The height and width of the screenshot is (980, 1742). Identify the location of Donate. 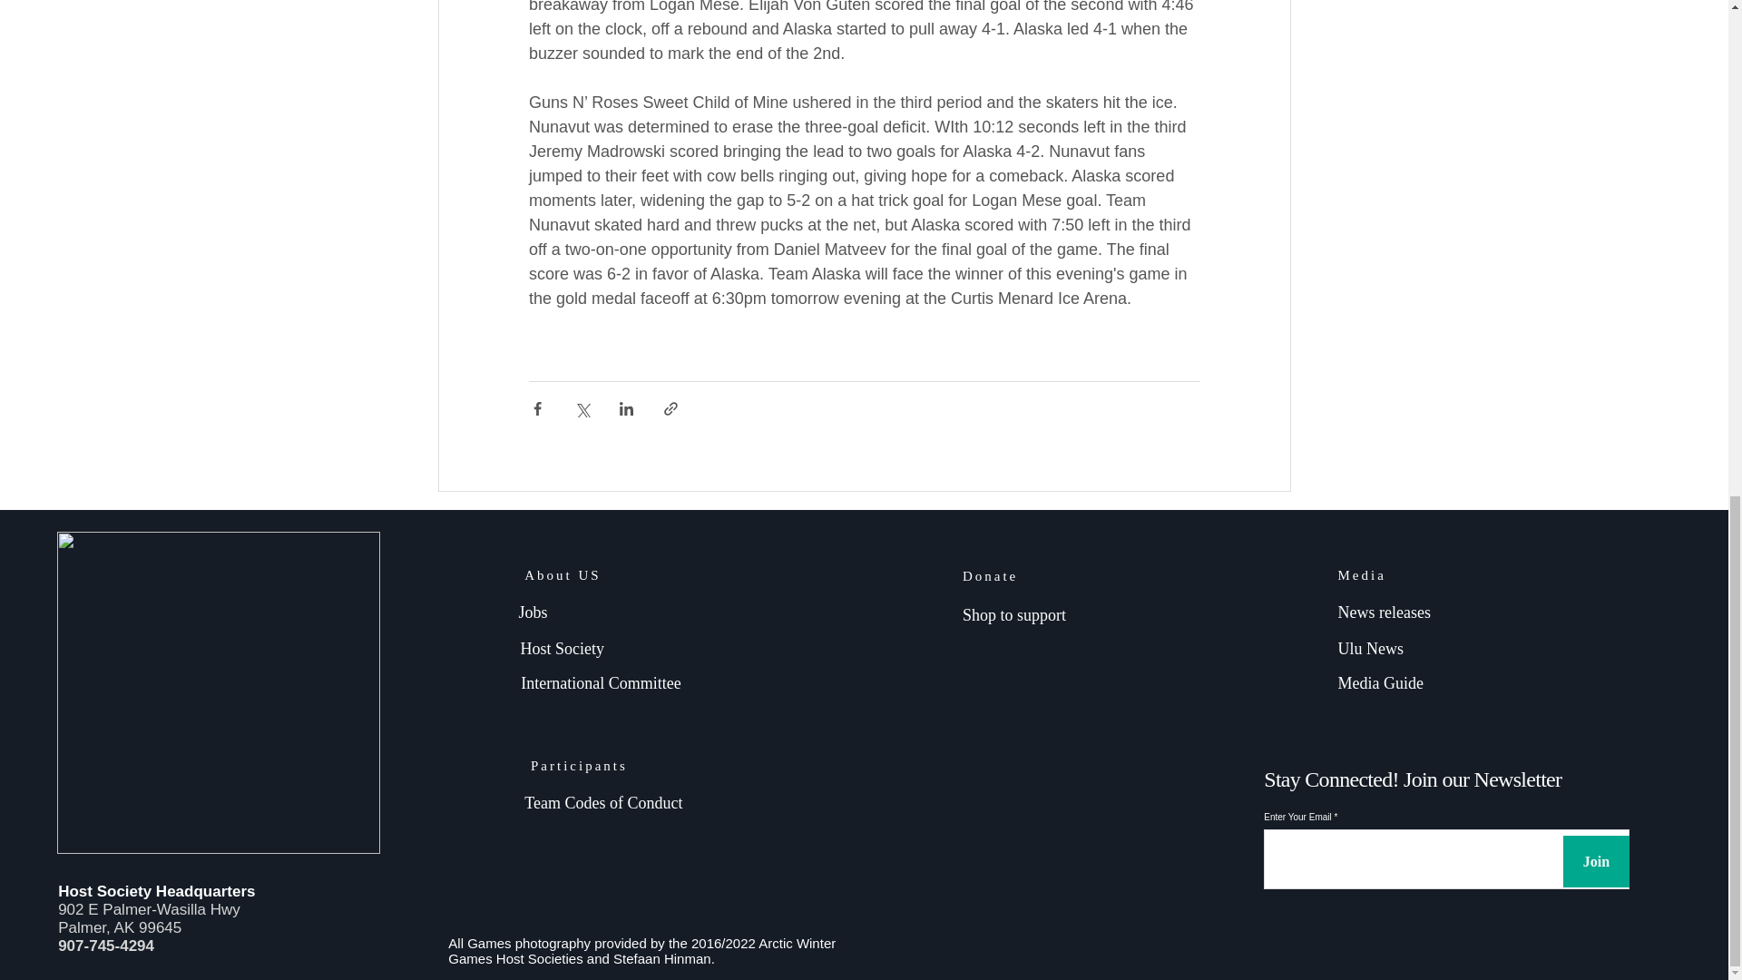
(990, 575).